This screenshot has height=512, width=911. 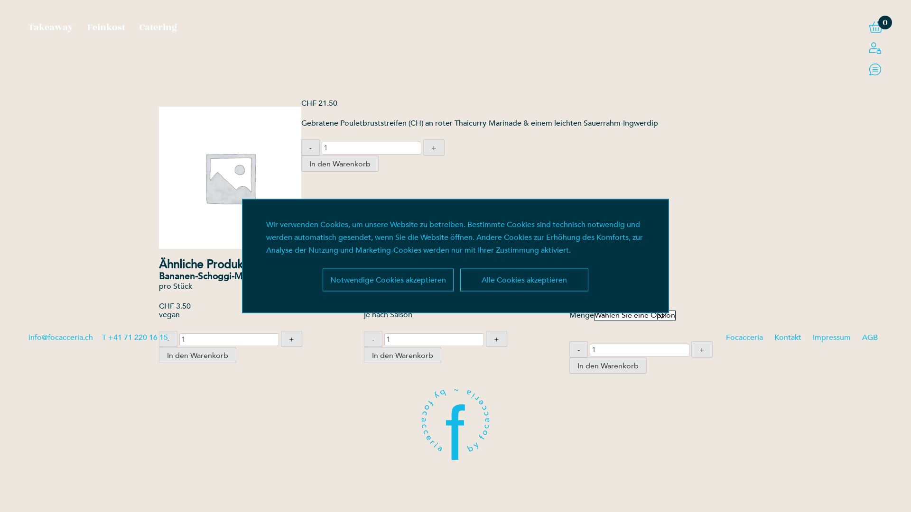 I want to click on Feinkost, so click(x=106, y=27).